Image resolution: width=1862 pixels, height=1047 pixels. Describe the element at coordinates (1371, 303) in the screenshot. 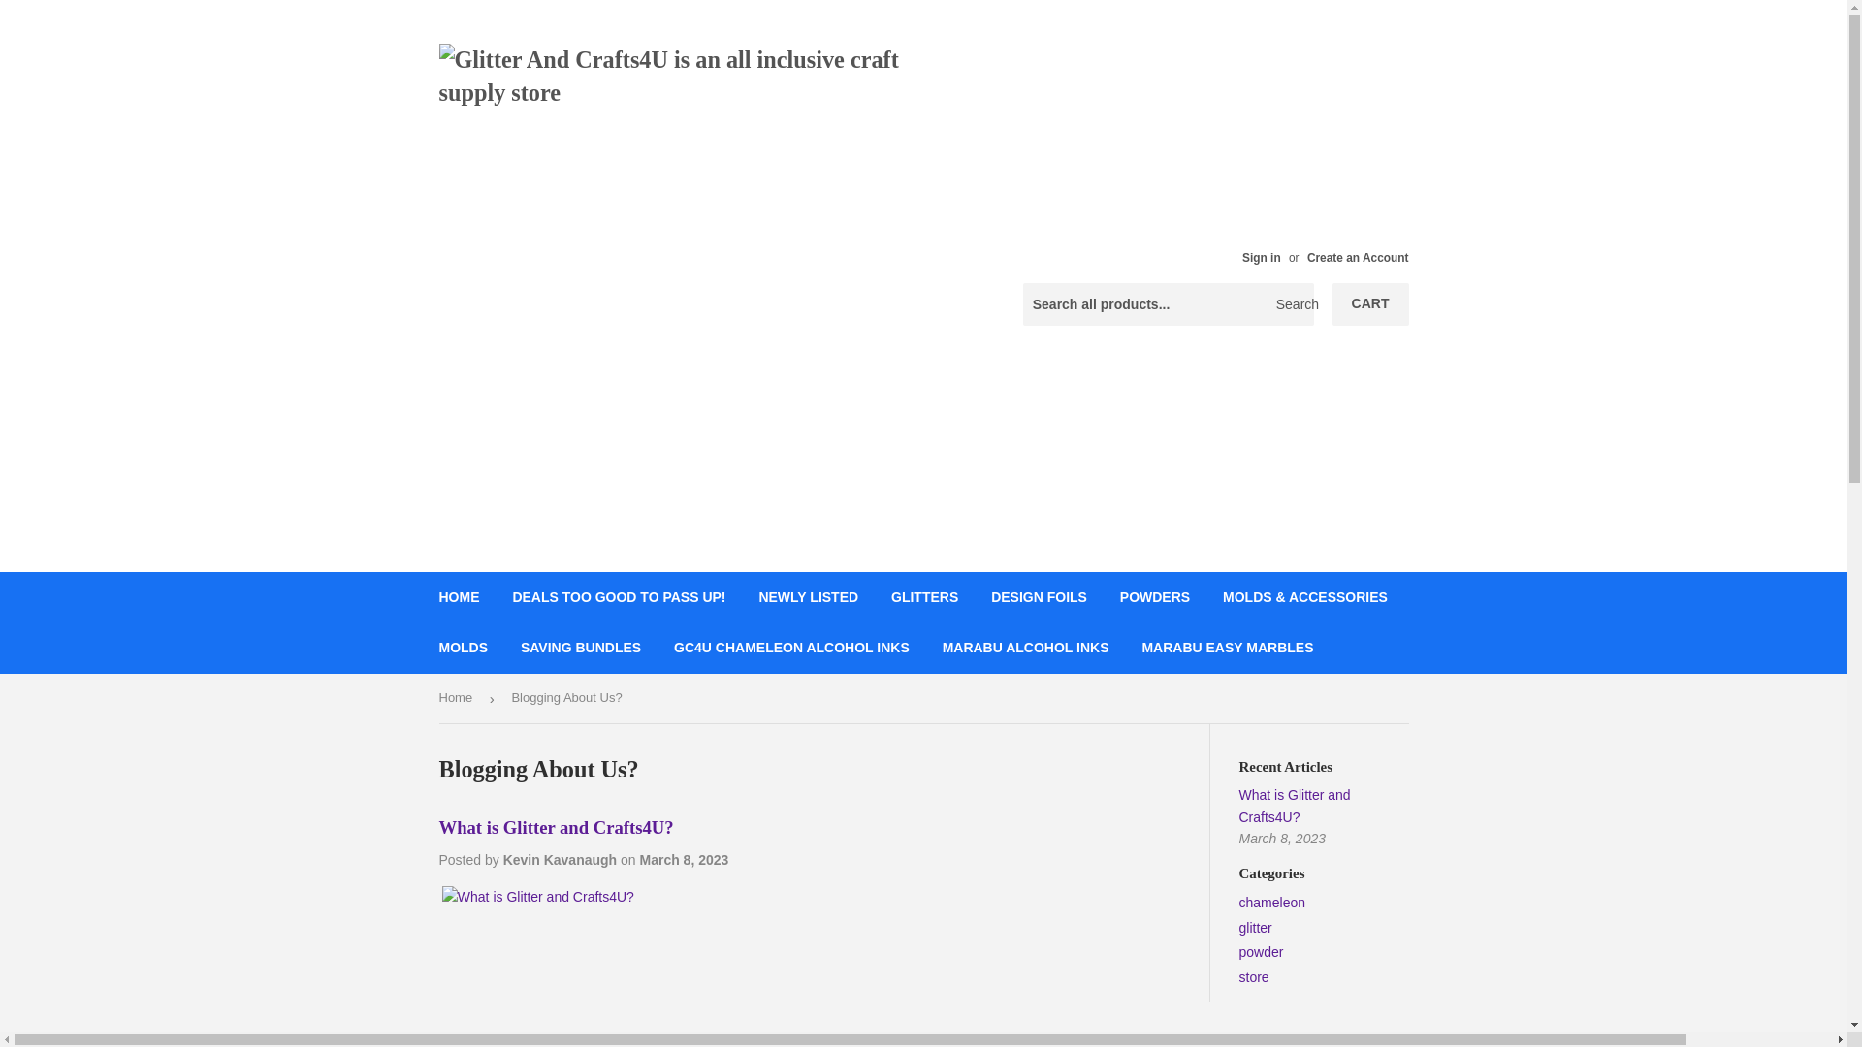

I see `CART` at that location.